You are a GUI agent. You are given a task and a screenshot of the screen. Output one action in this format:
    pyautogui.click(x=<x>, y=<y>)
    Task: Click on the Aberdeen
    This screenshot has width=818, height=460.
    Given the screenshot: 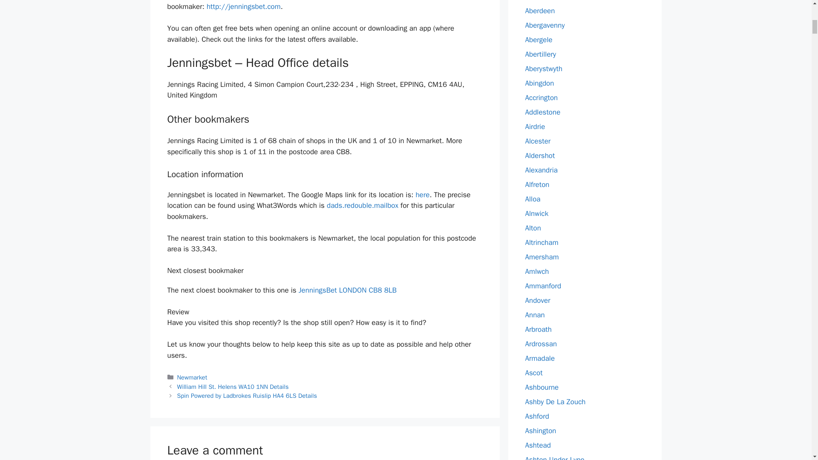 What is the action you would take?
    pyautogui.click(x=539, y=11)
    